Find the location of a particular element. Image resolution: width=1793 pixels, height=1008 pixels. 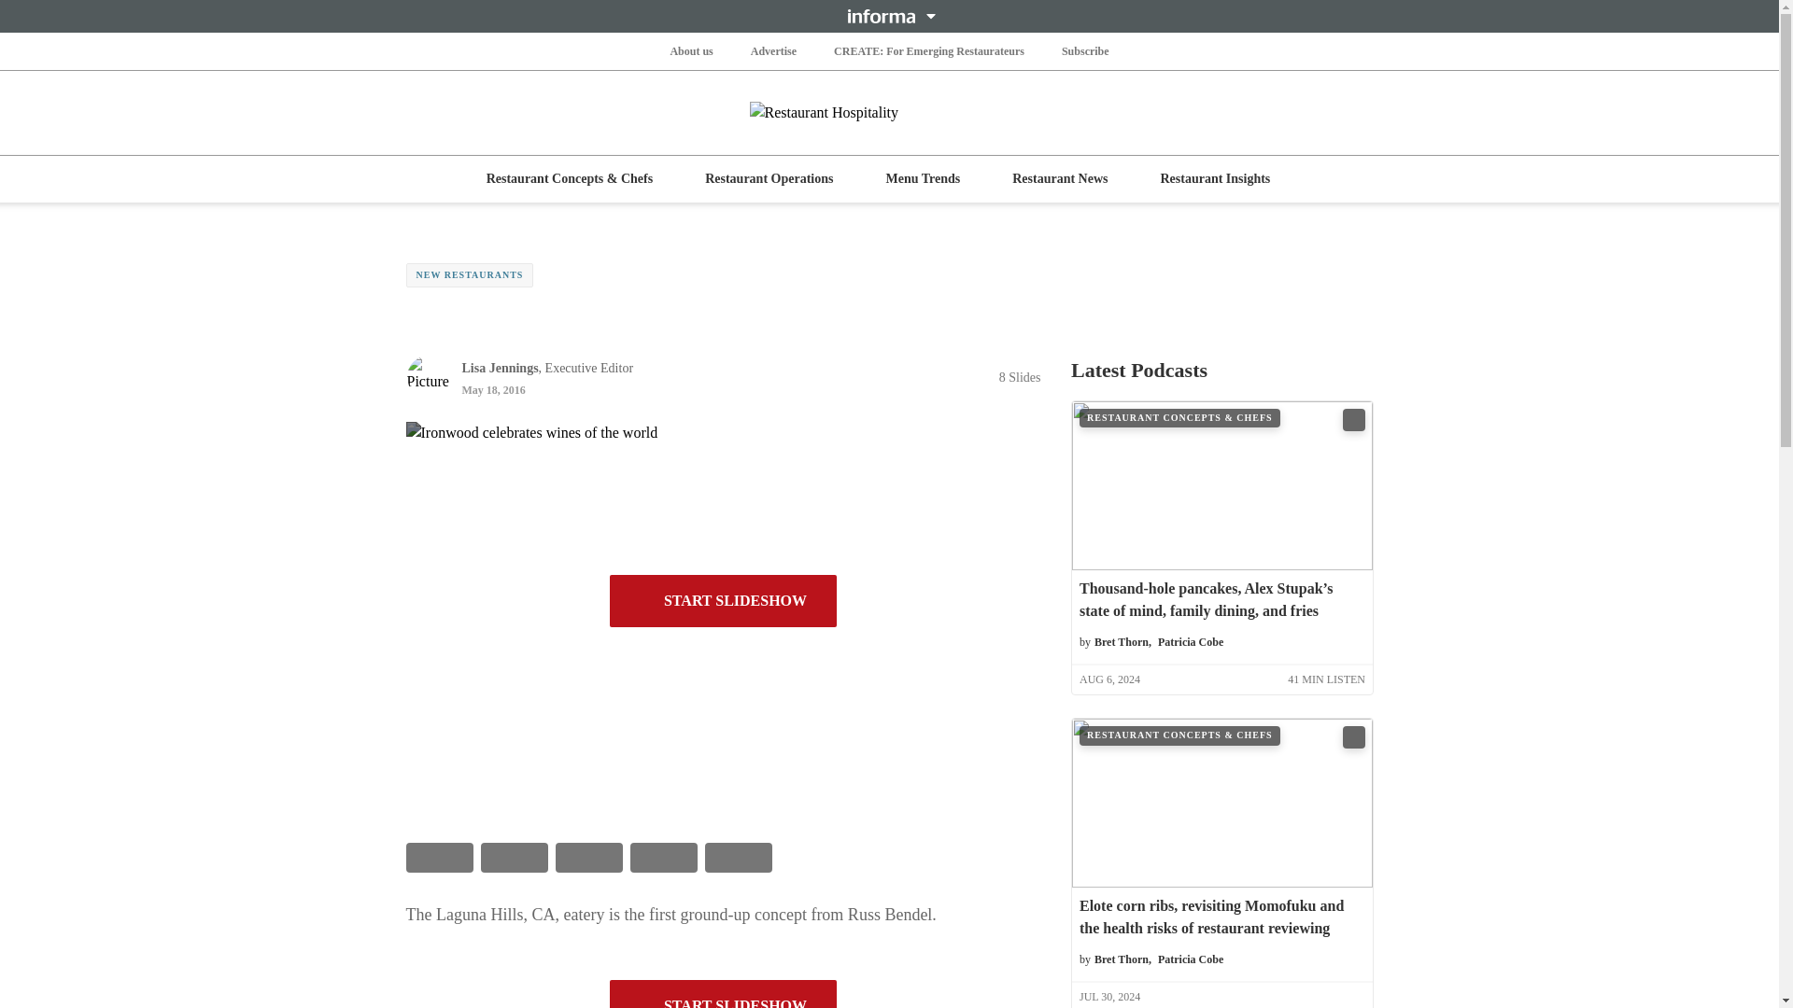

Restaurant Hospitality is located at coordinates (889, 112).